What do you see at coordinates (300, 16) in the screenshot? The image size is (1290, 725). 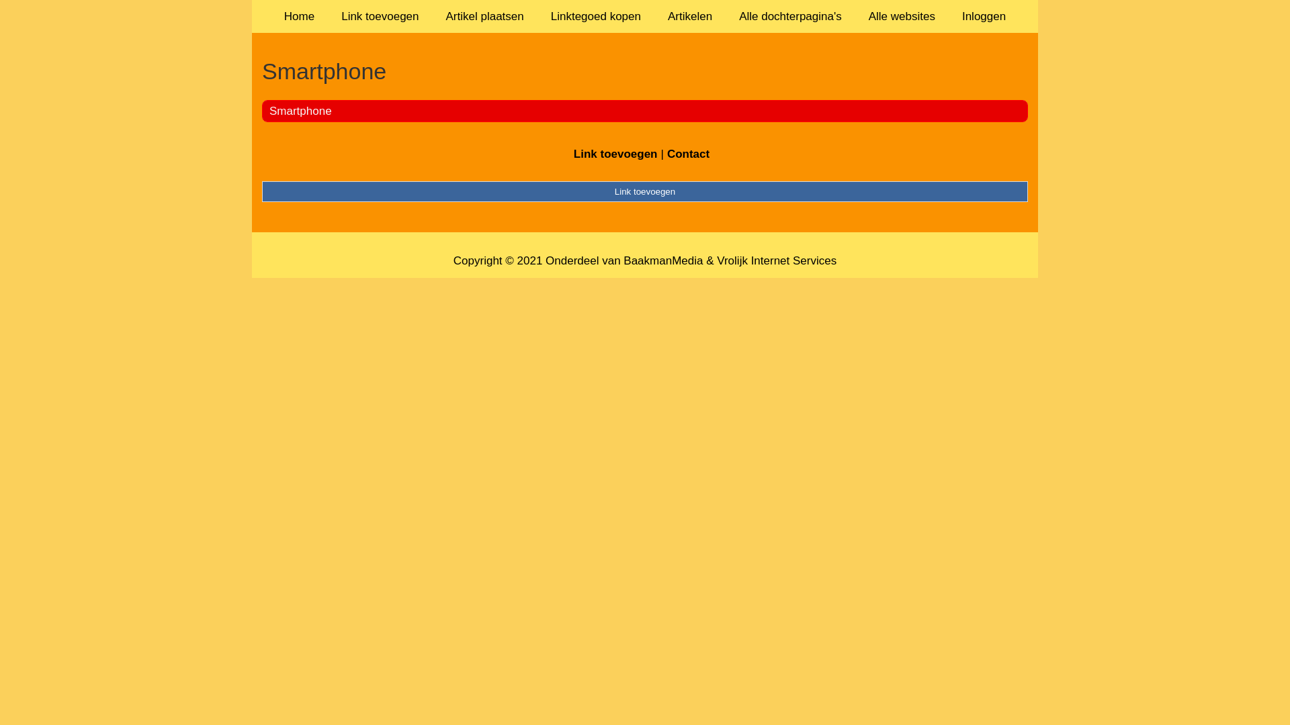 I see `Home` at bounding box center [300, 16].